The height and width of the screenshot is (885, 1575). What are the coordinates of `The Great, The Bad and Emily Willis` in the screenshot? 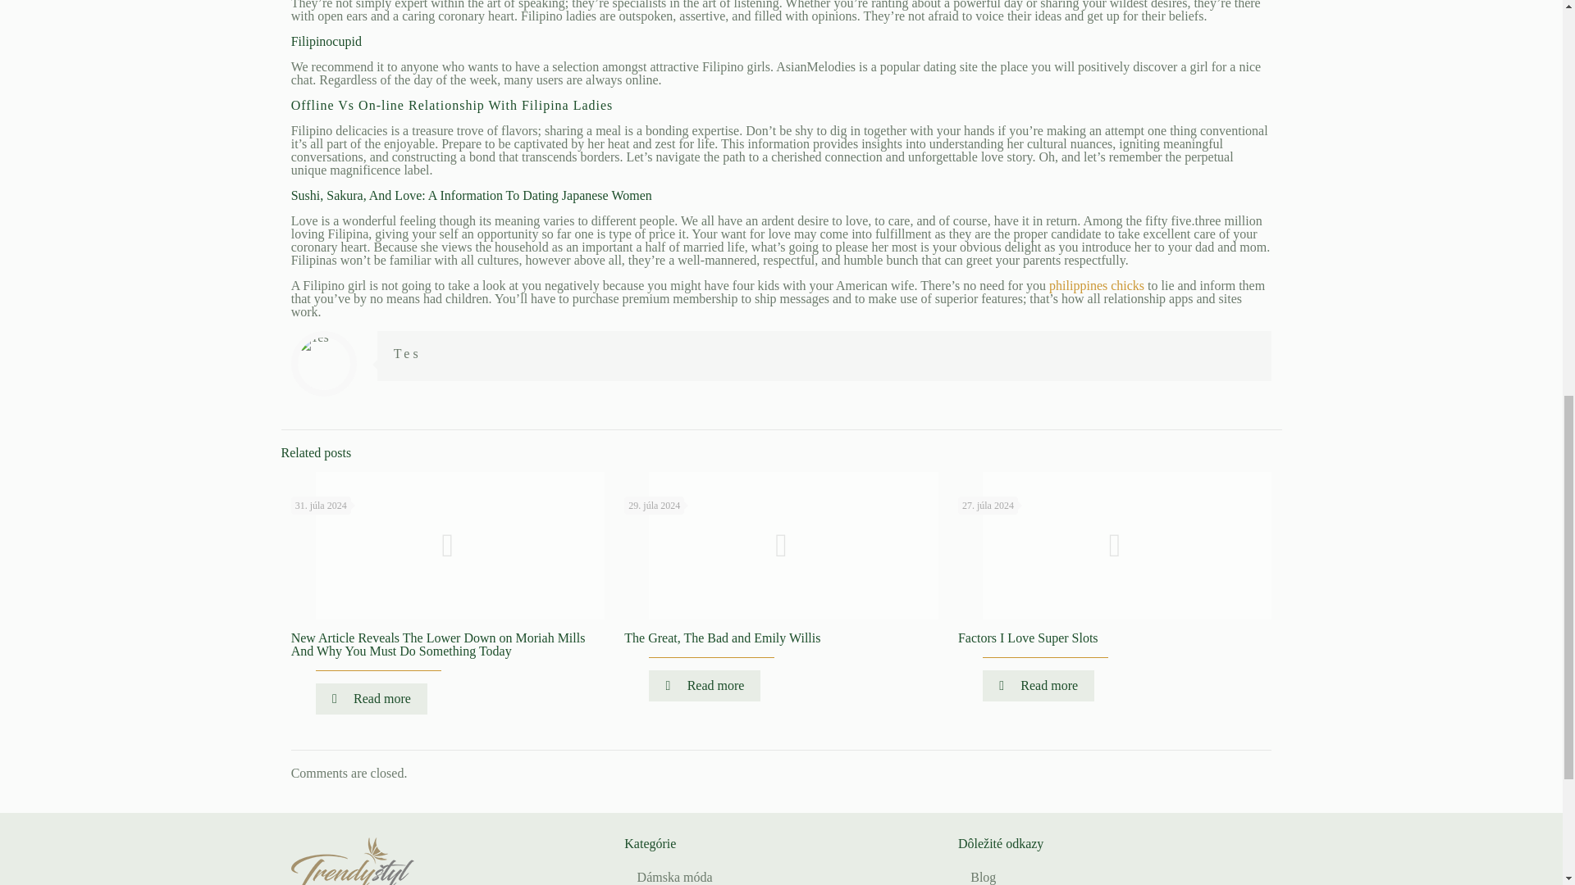 It's located at (722, 638).